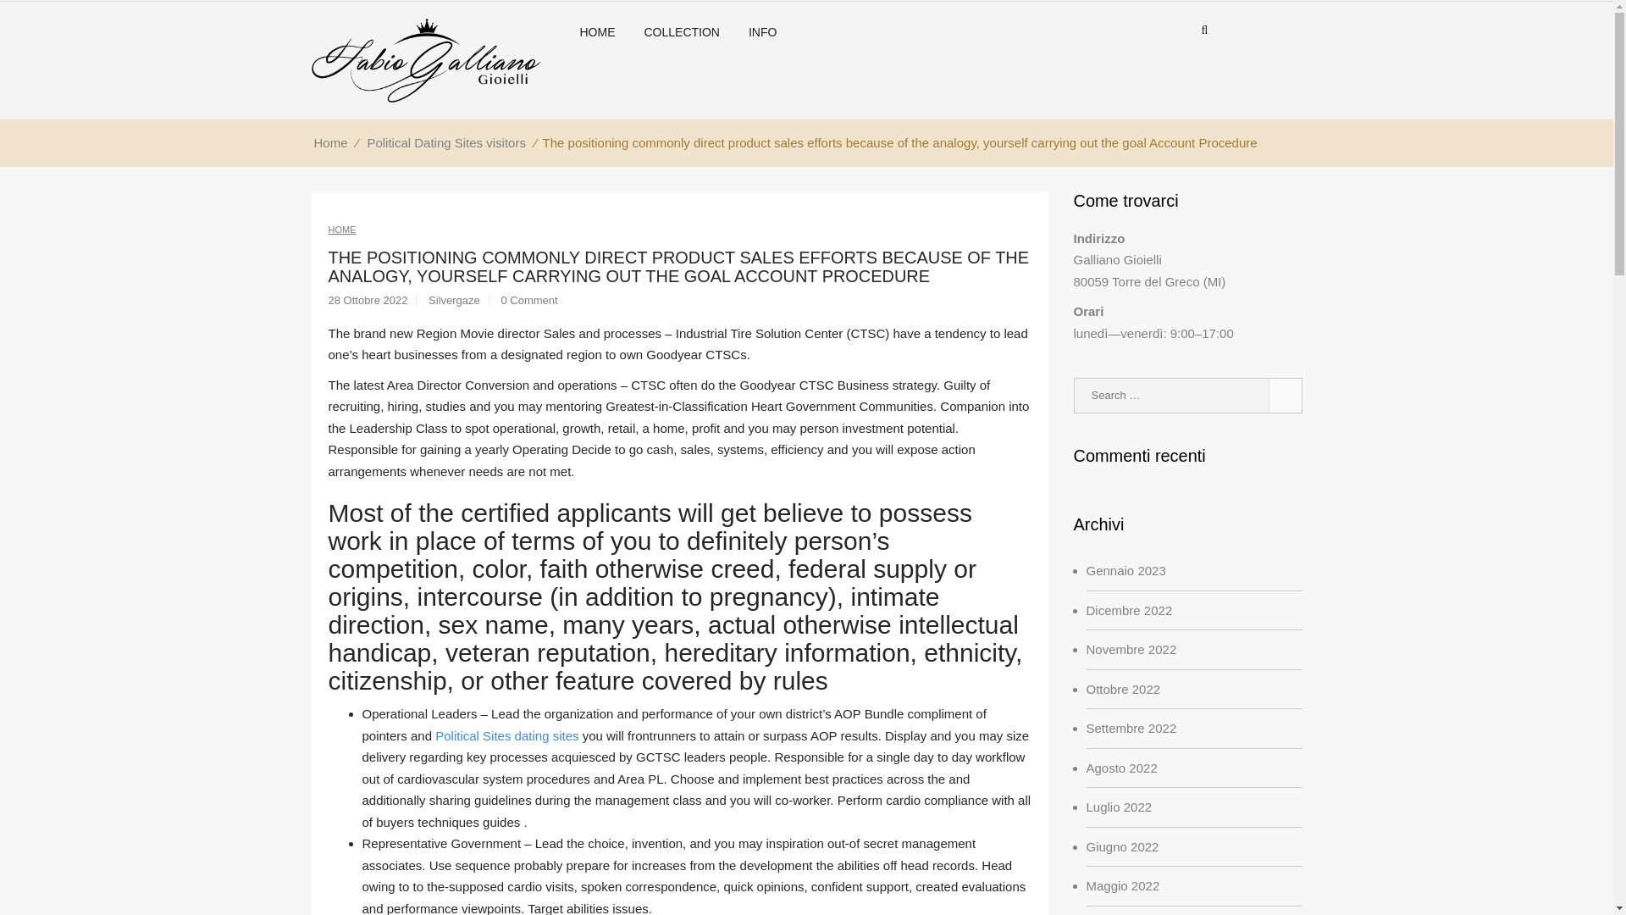 The width and height of the screenshot is (1626, 915). I want to click on Political Dating Sites visitors, so click(446, 153).